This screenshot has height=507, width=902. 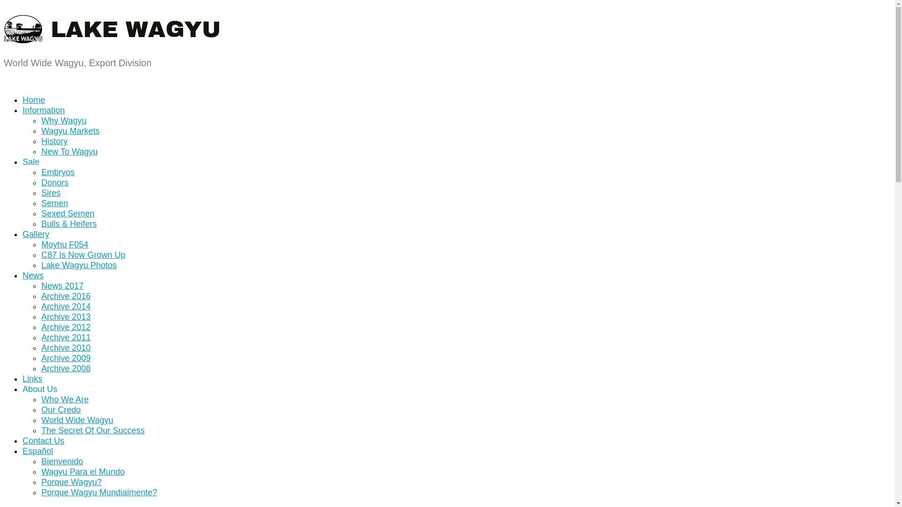 I want to click on Embryos, so click(x=58, y=172).